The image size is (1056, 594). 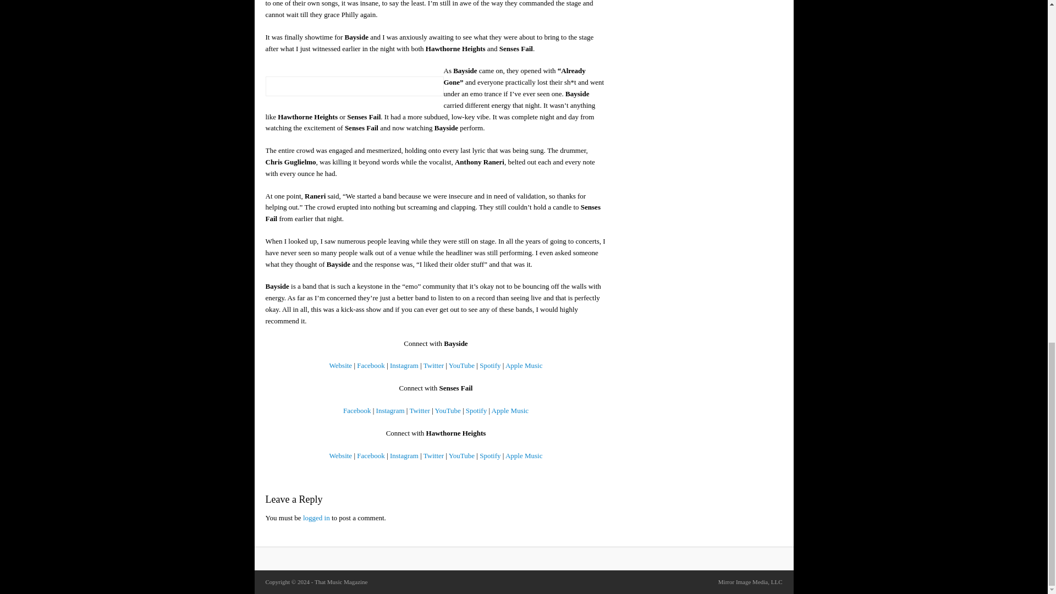 What do you see at coordinates (371, 365) in the screenshot?
I see `Facebook` at bounding box center [371, 365].